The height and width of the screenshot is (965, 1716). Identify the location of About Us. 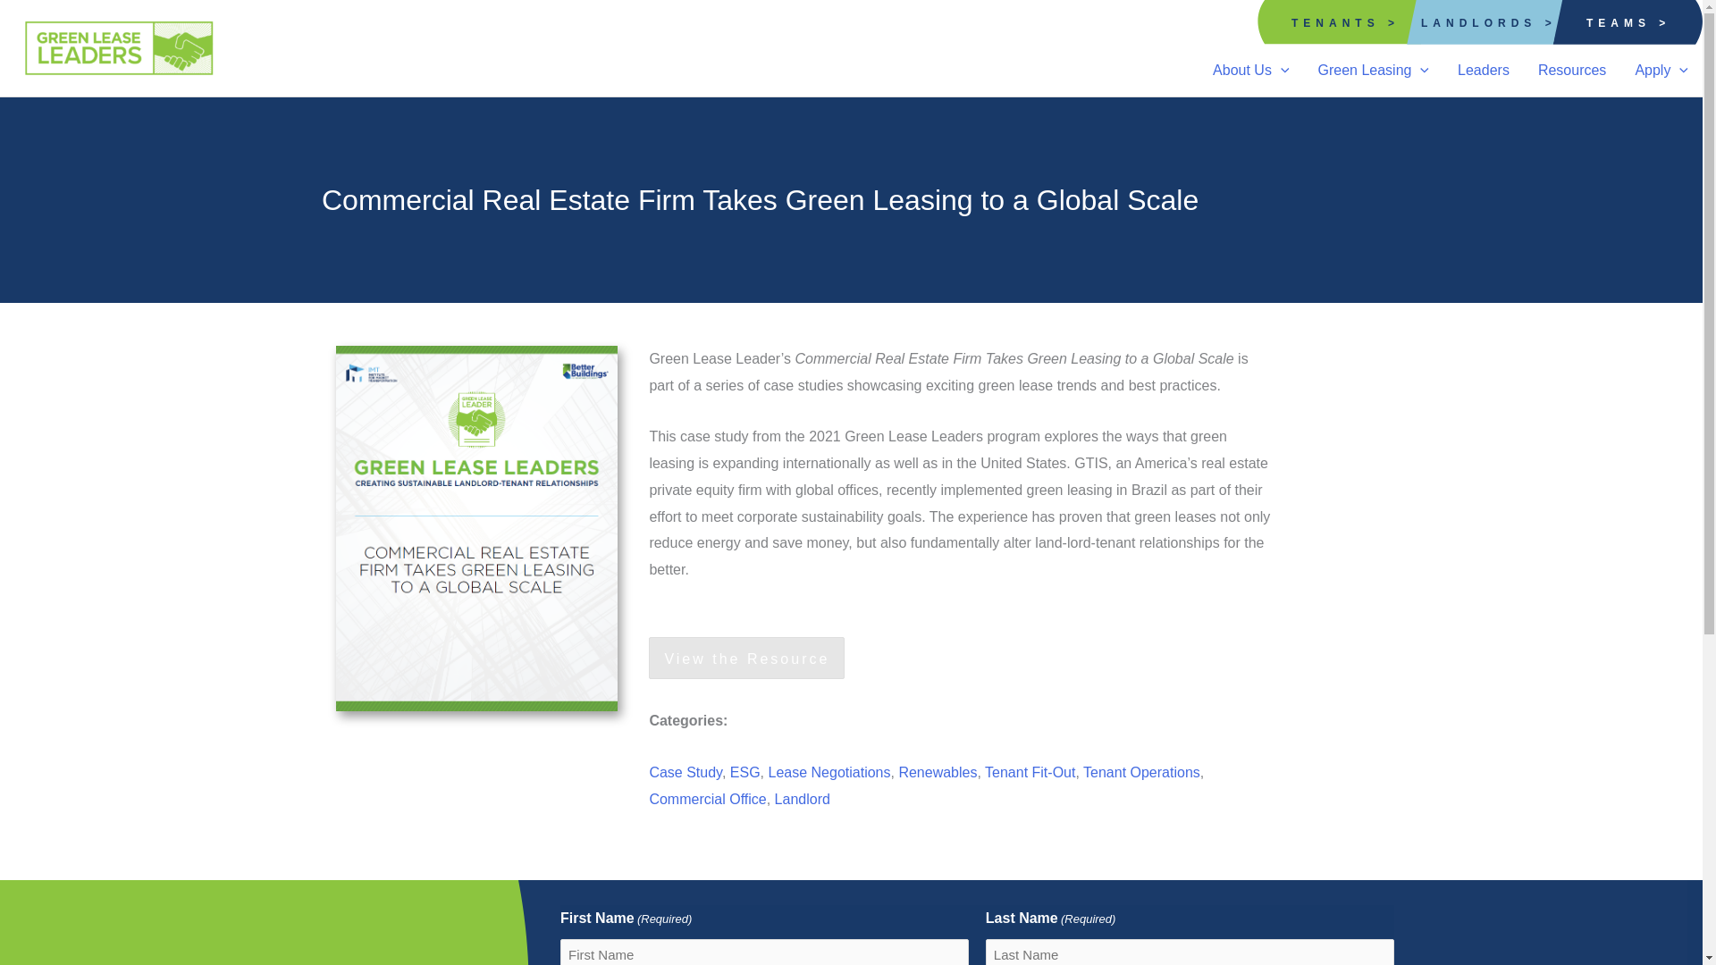
(1249, 70).